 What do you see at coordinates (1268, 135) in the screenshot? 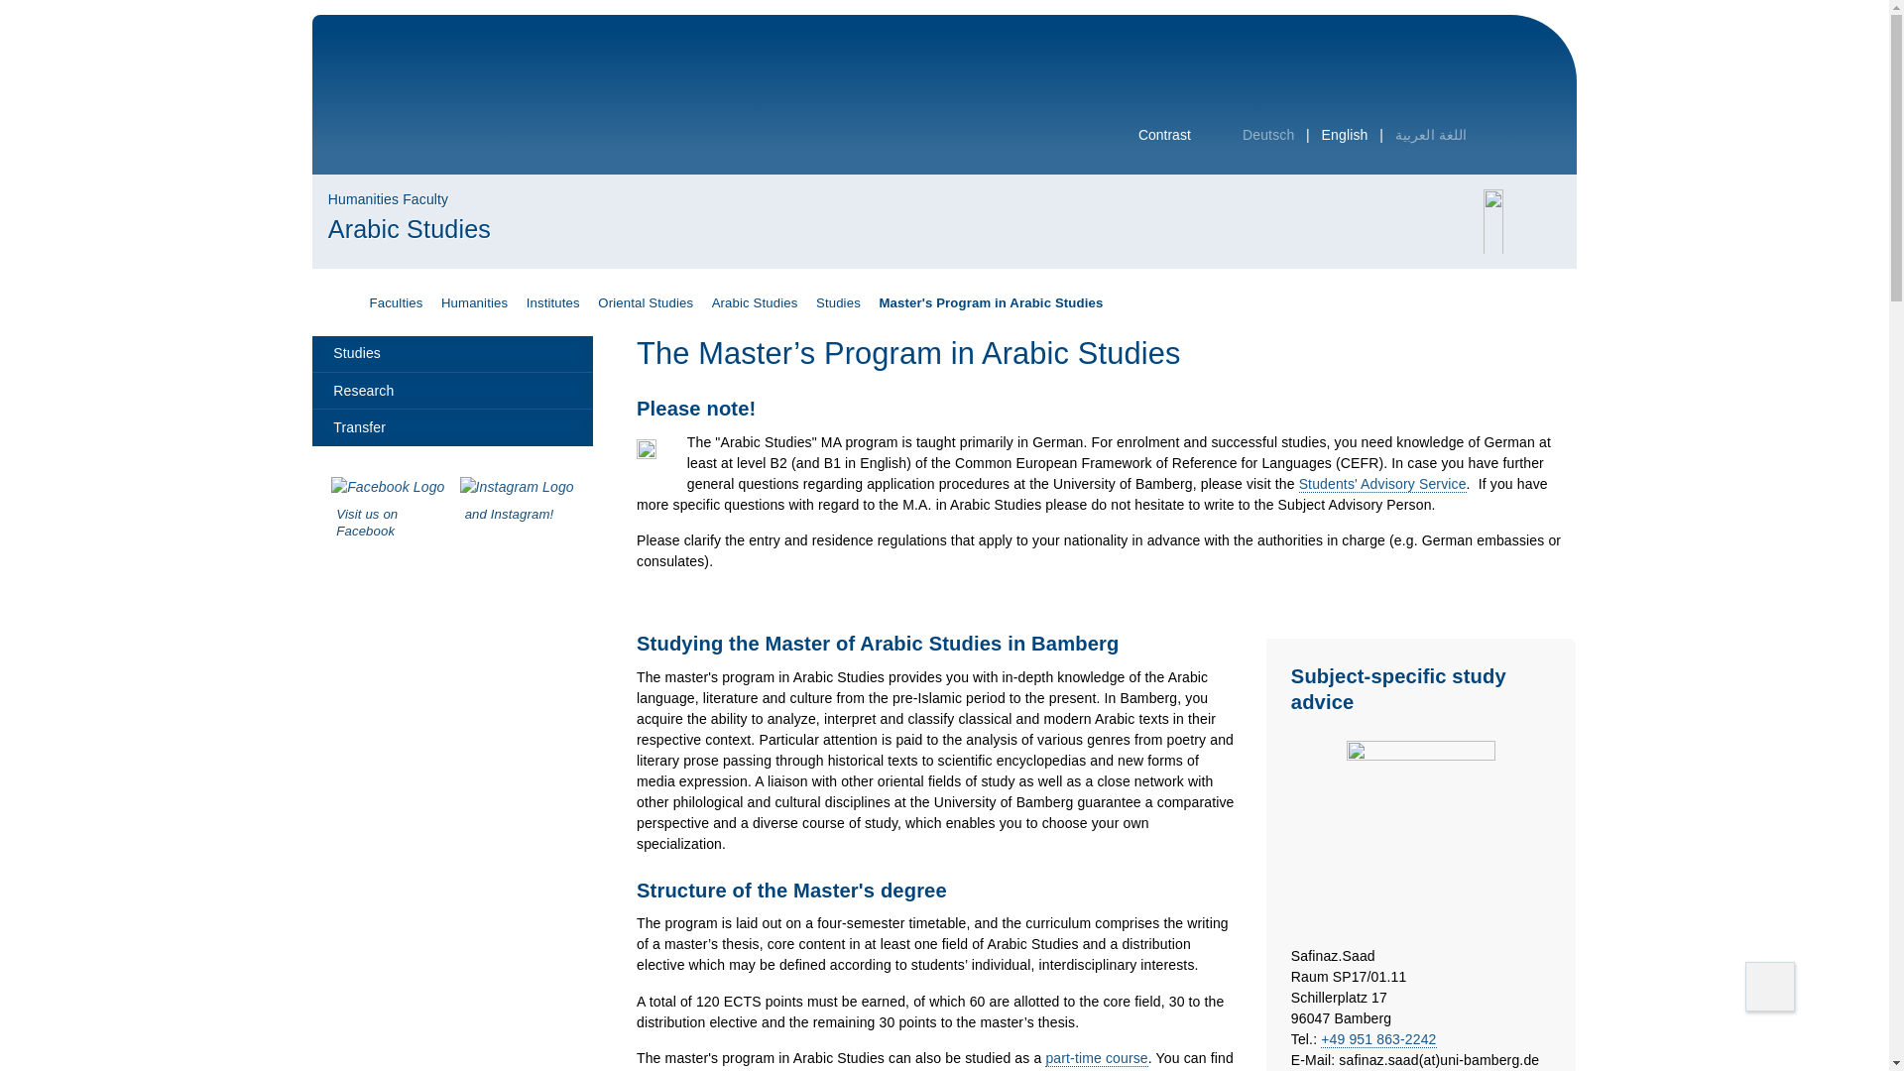
I see `Deutsch` at bounding box center [1268, 135].